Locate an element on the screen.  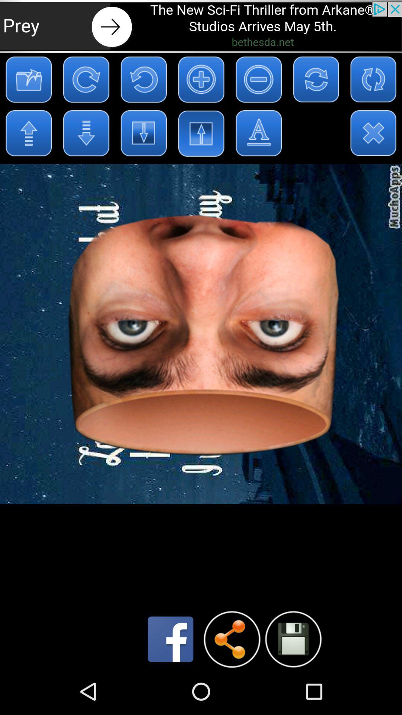
share to facebook is located at coordinates (170, 639).